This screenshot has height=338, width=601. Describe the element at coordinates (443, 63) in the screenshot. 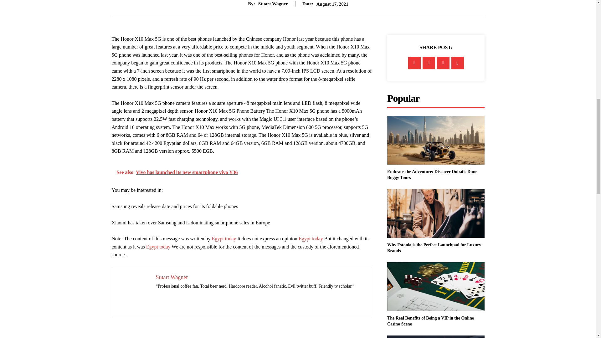

I see `Pinterest` at that location.